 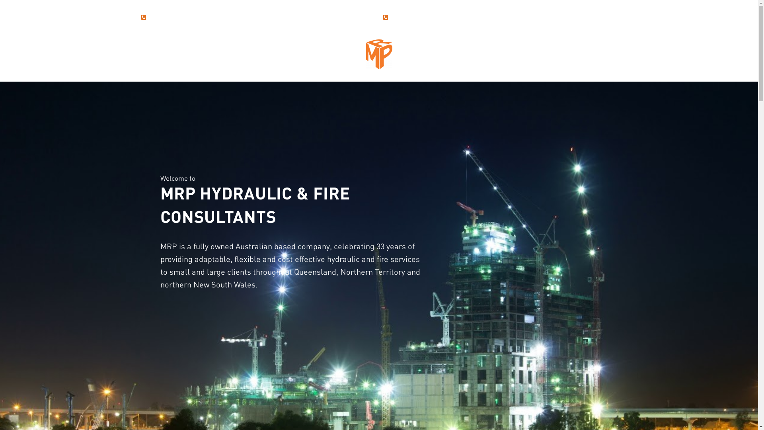 I want to click on Brisbane: [07] 3452 1400, so click(x=174, y=18).